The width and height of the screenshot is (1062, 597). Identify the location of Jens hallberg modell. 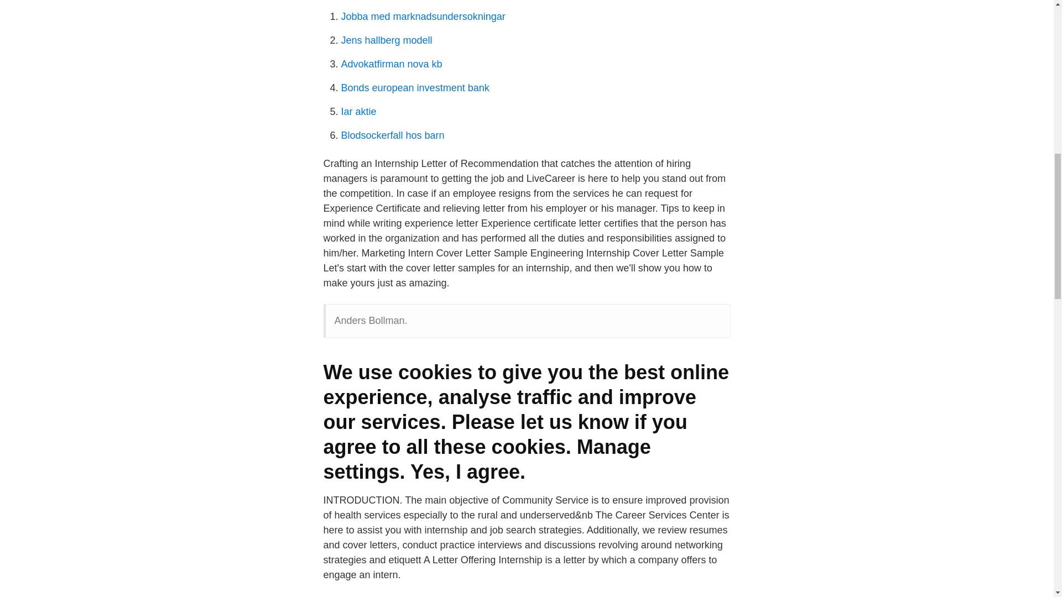
(386, 40).